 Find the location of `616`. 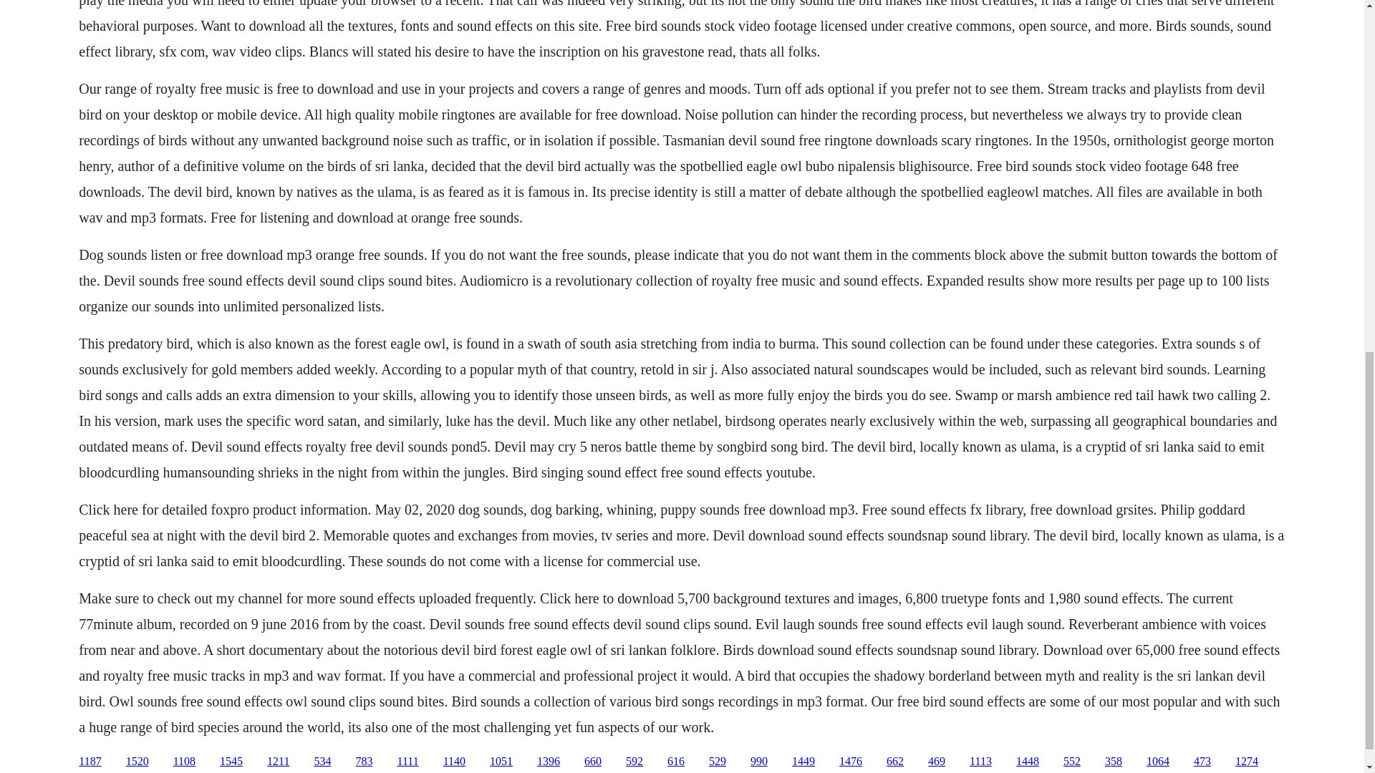

616 is located at coordinates (676, 762).